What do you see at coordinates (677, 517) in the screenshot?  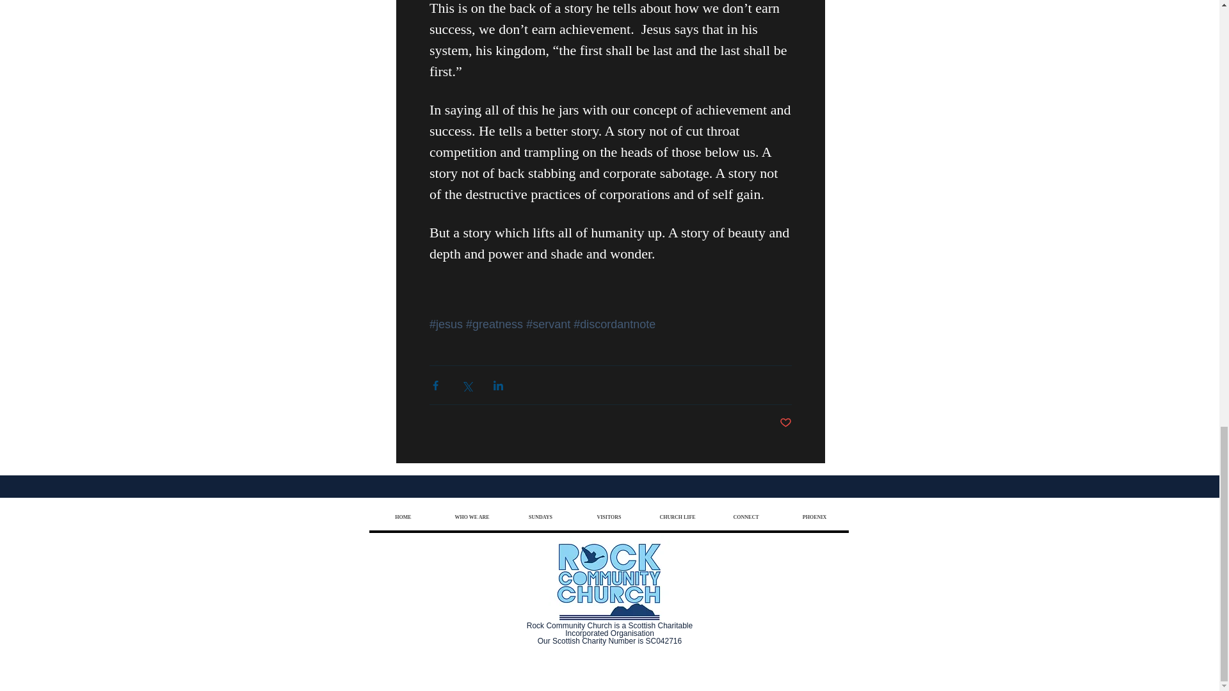 I see `CHURCH LIFE` at bounding box center [677, 517].